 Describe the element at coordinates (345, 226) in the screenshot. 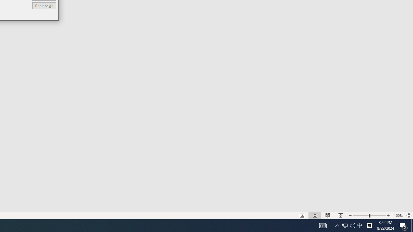

I see `Notification Chevron` at that location.